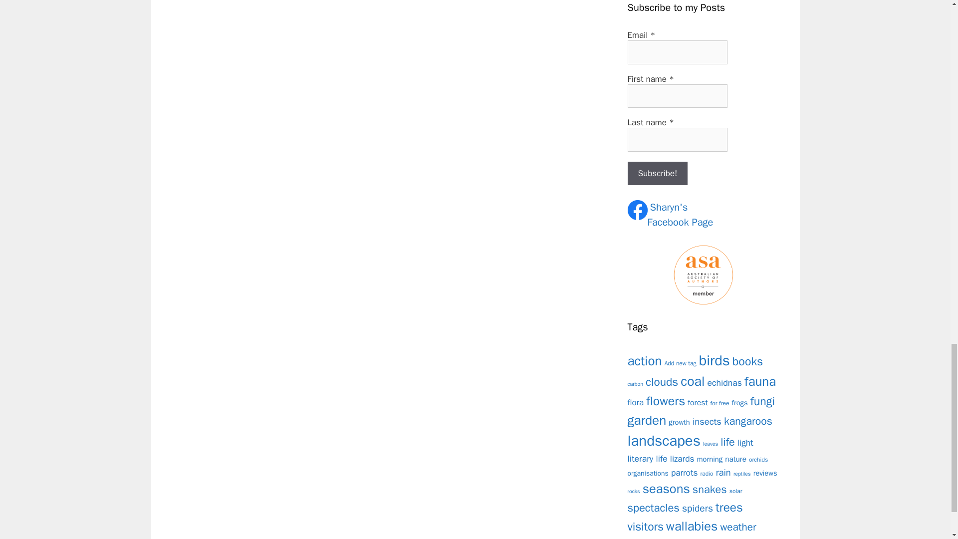  Describe the element at coordinates (658, 174) in the screenshot. I see `Subscribe!` at that location.